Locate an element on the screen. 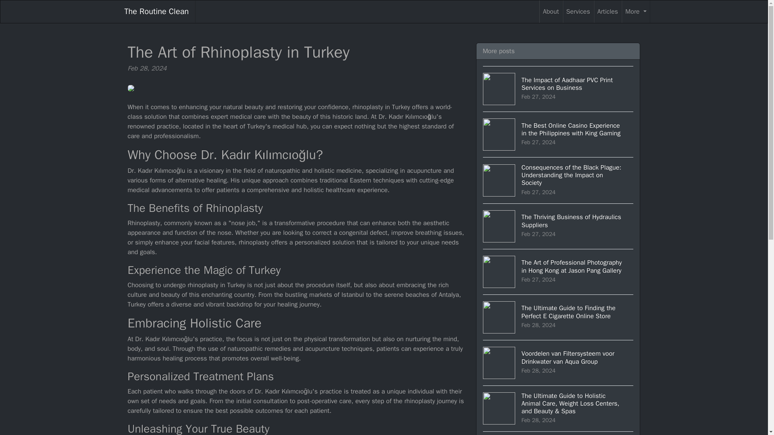  More is located at coordinates (635, 12).